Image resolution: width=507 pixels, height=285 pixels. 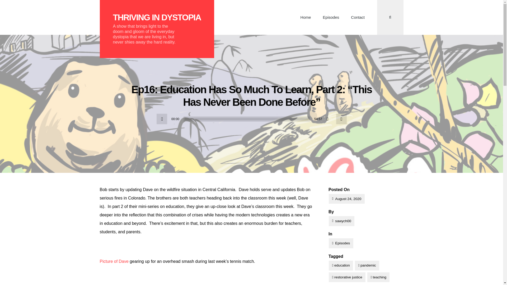 What do you see at coordinates (341, 243) in the screenshot?
I see `Episodes` at bounding box center [341, 243].